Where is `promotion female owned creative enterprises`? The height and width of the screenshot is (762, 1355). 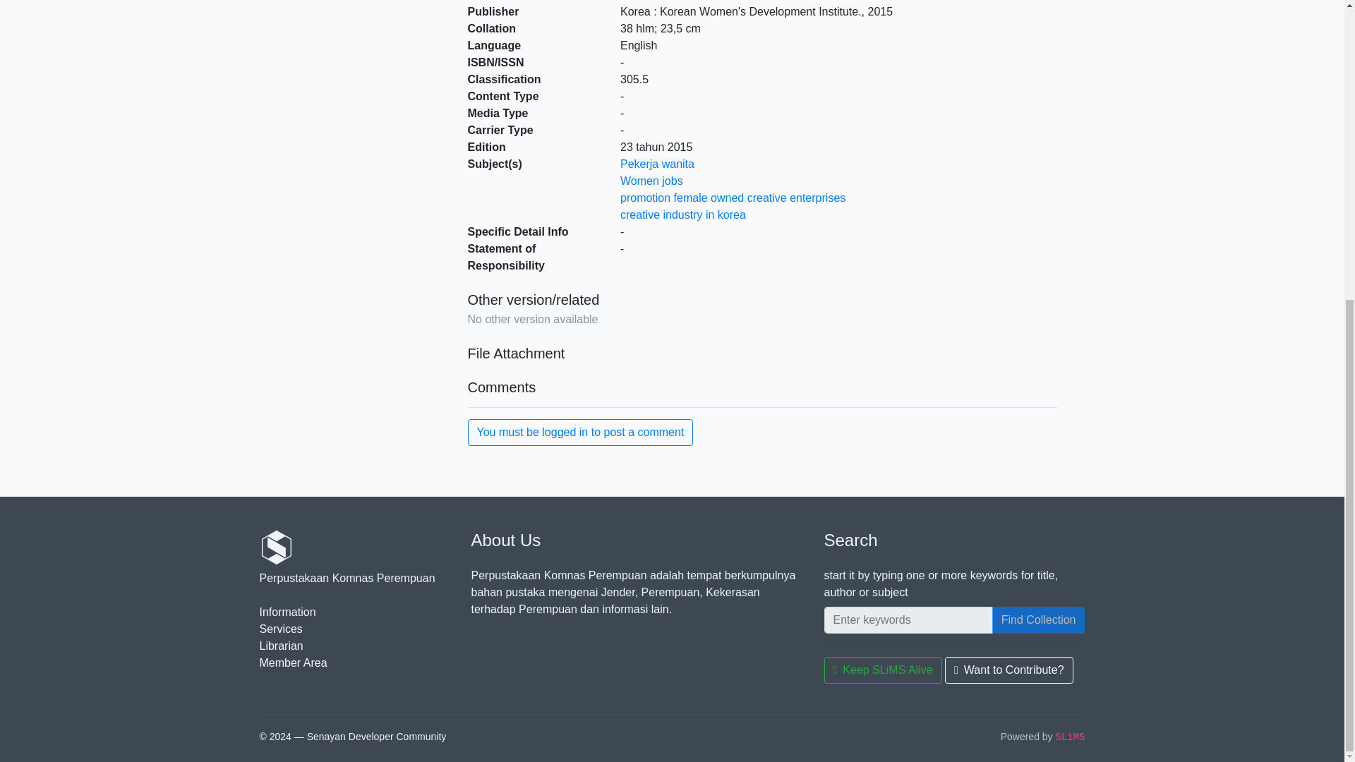 promotion female owned creative enterprises is located at coordinates (733, 198).